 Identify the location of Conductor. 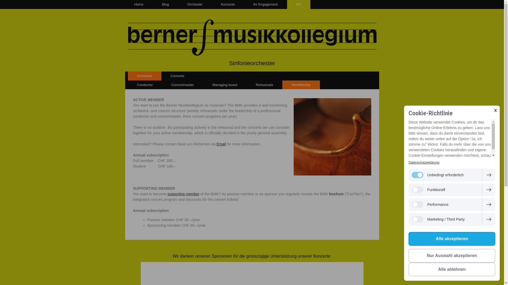
(145, 85).